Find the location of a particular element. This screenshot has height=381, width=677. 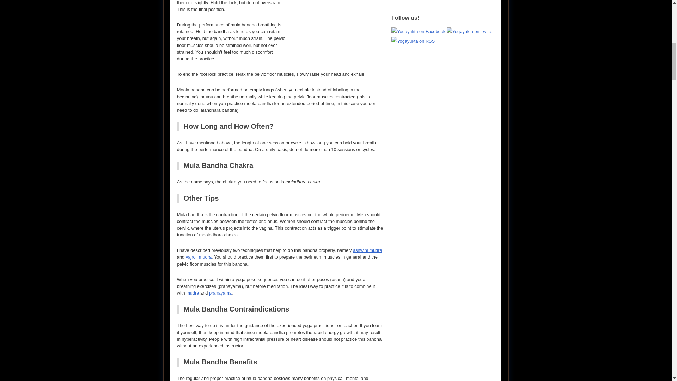

mudra is located at coordinates (193, 293).